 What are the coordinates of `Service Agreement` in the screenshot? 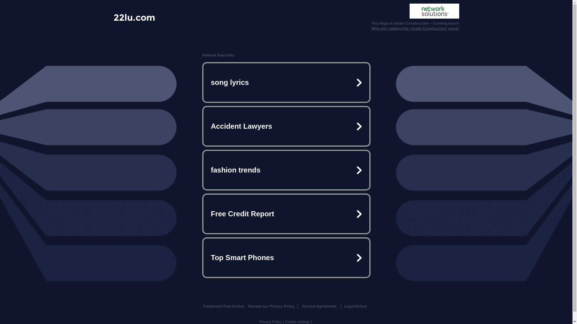 It's located at (319, 306).